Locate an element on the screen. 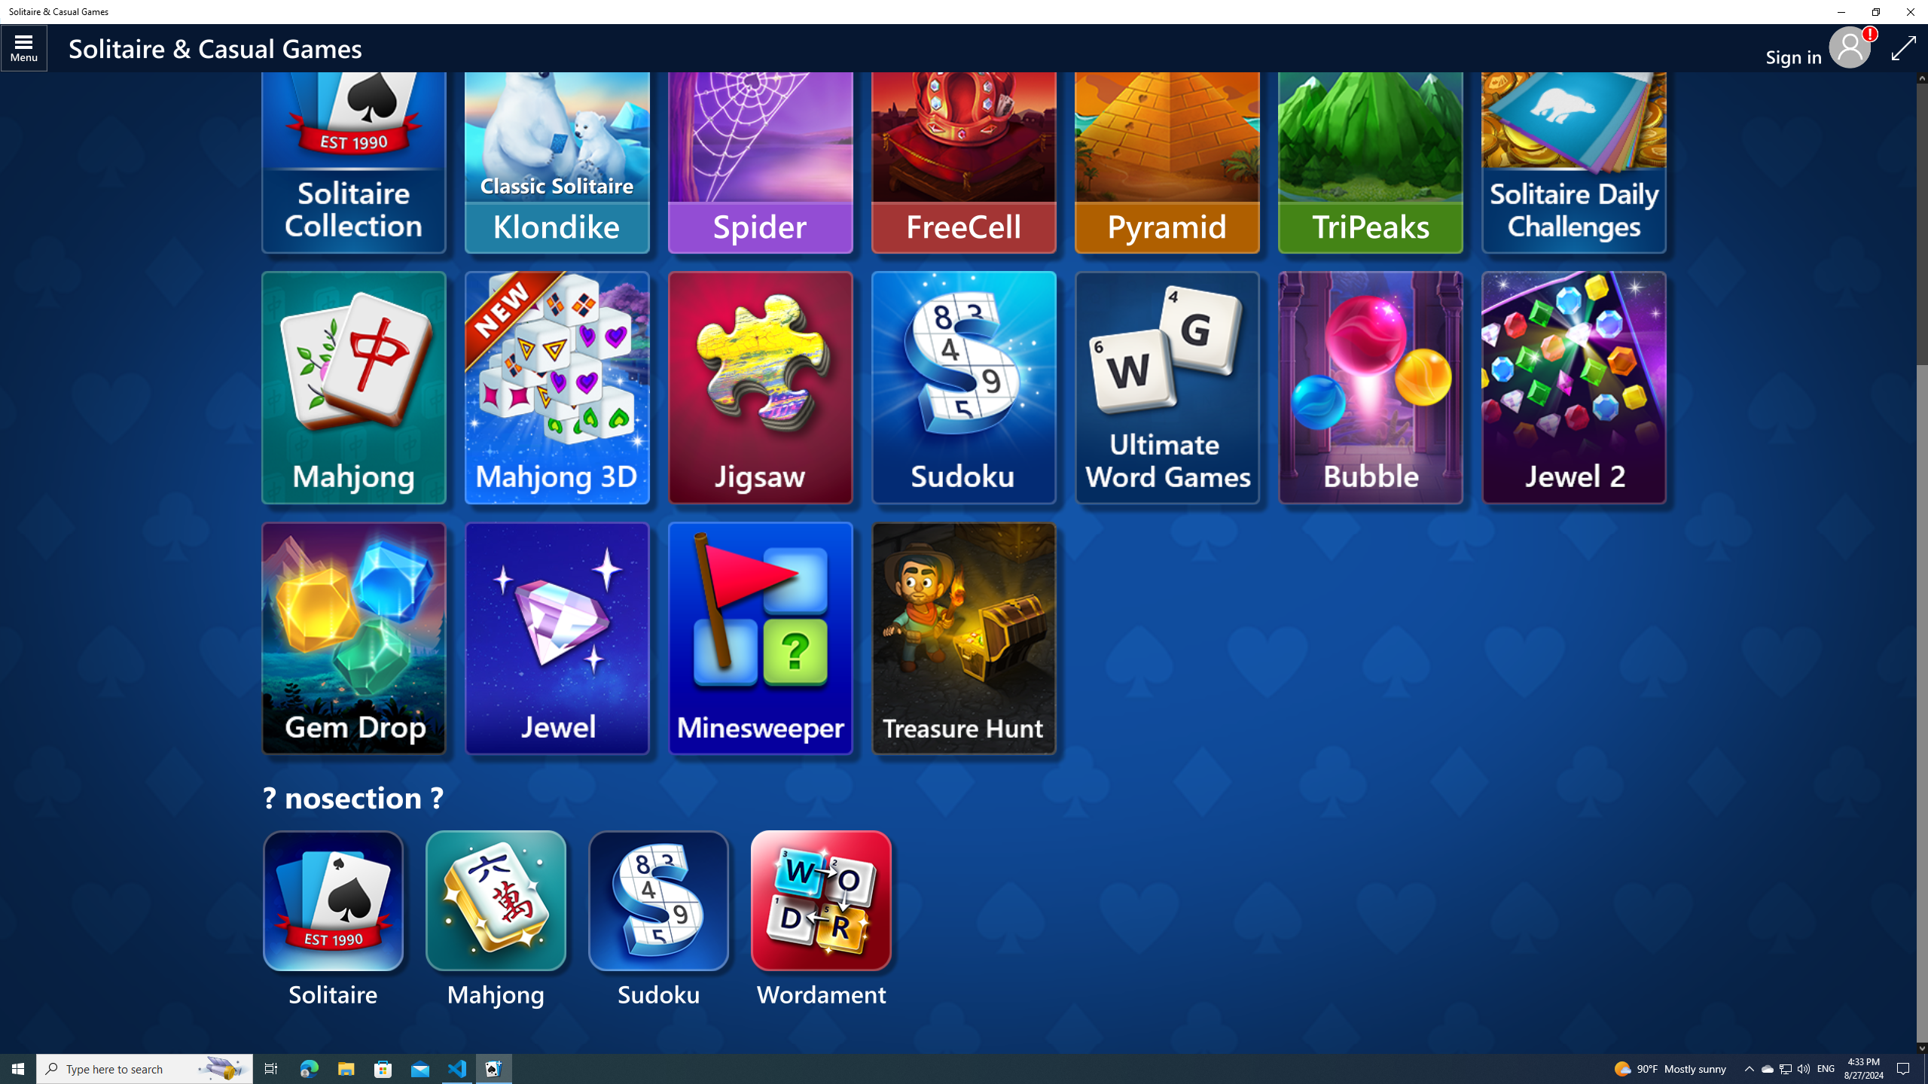  Microsoft UWG is located at coordinates (1167, 387).